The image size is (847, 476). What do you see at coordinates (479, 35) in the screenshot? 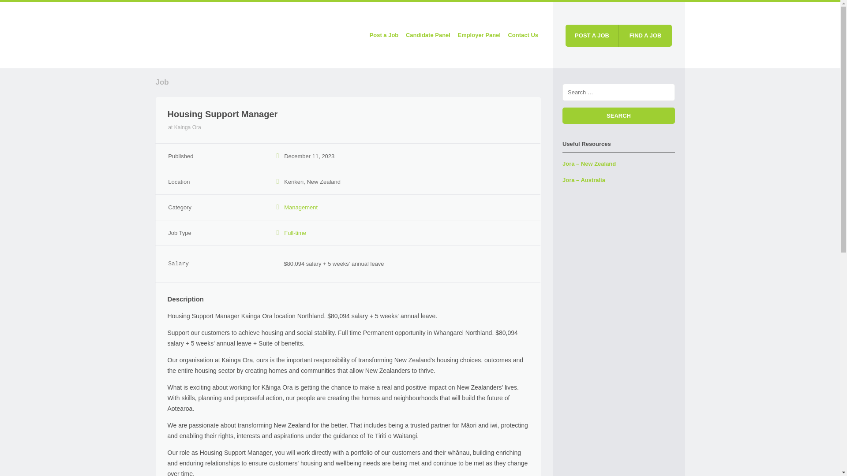
I see `Employer Panel` at bounding box center [479, 35].